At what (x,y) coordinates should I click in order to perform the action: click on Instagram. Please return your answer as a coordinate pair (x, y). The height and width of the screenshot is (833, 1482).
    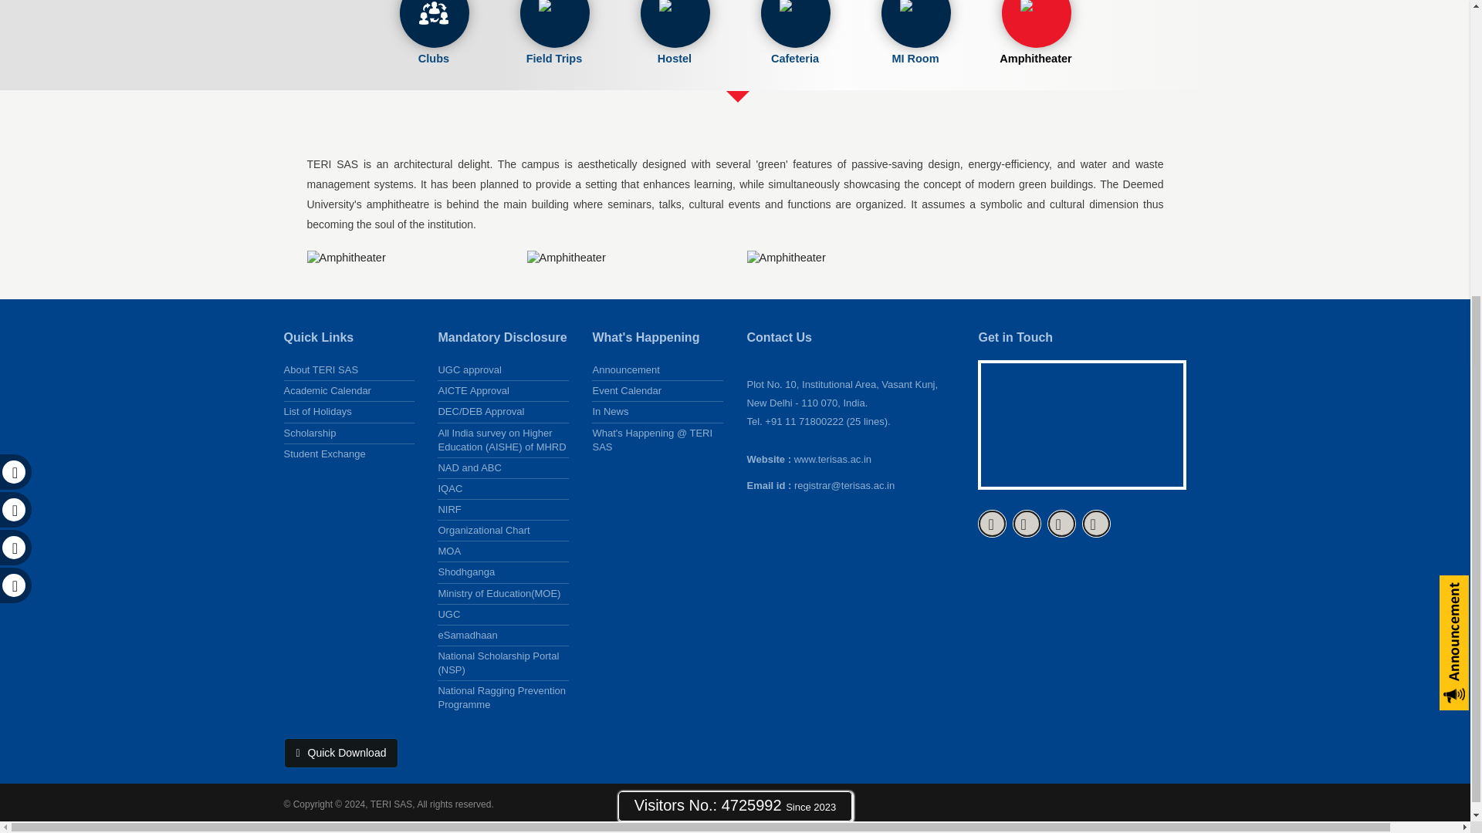
    Looking at the image, I should click on (12, 125).